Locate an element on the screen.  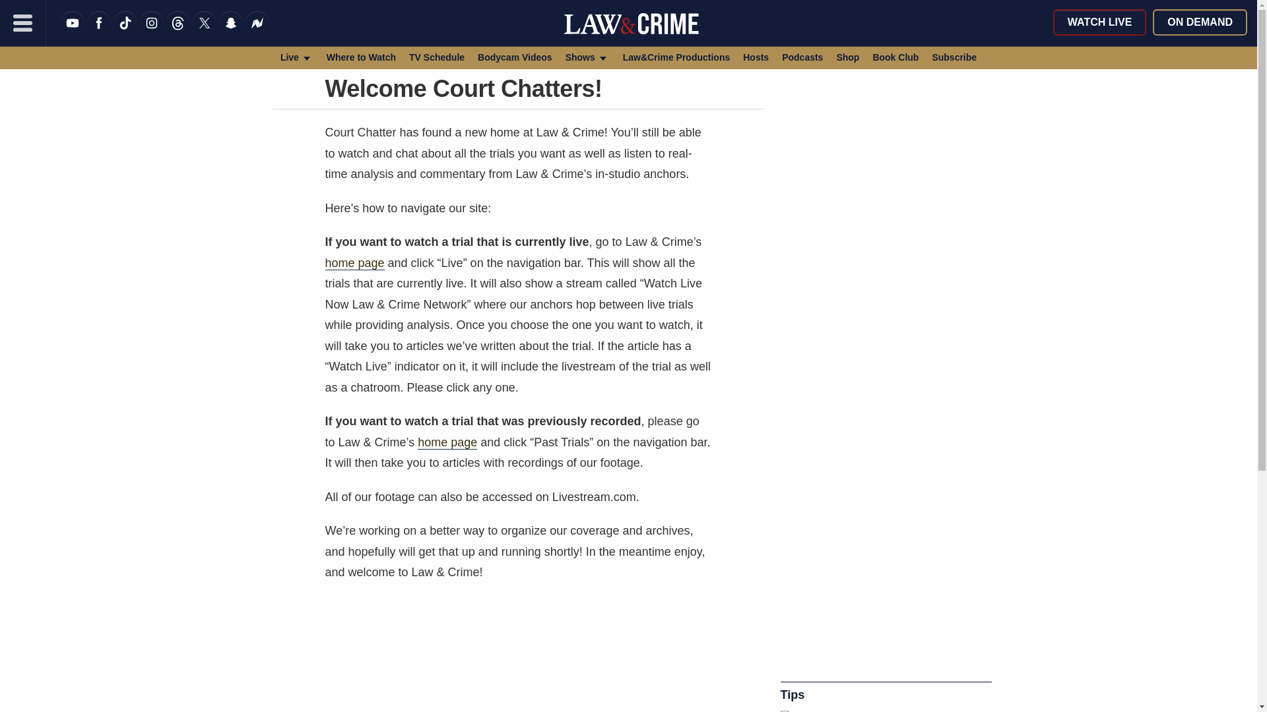
YouTube is located at coordinates (73, 31).